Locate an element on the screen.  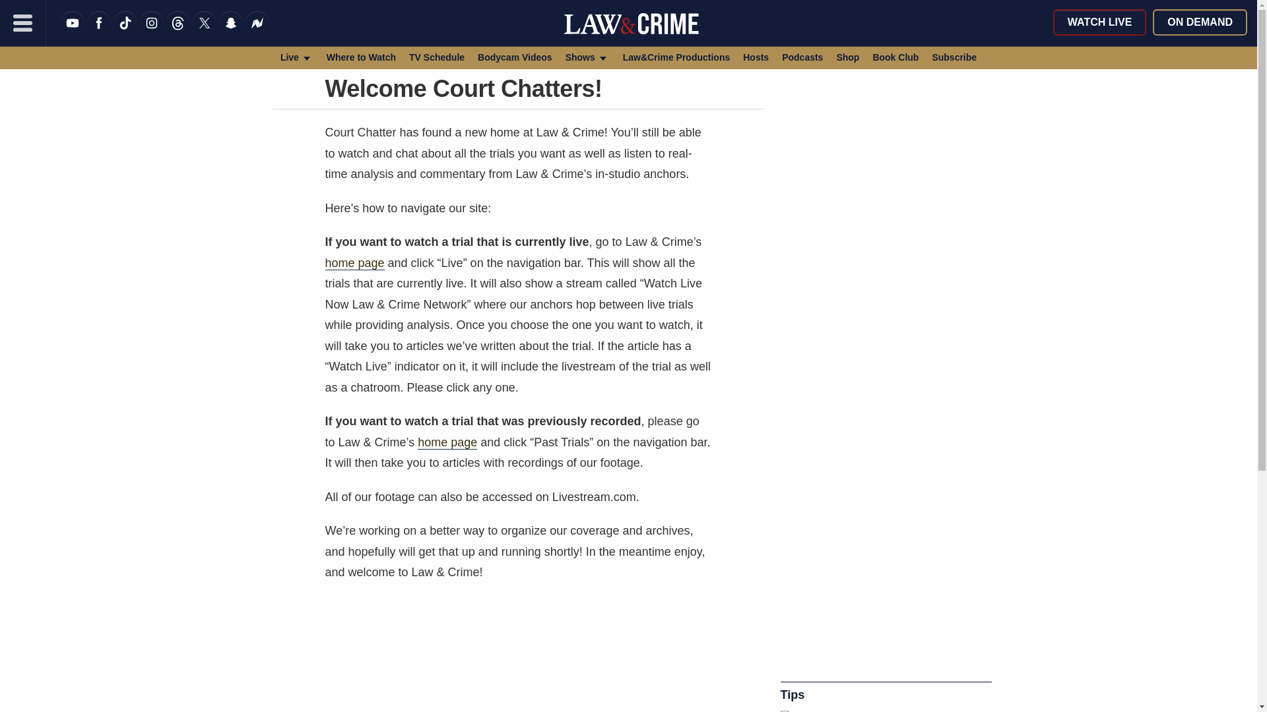
YouTube is located at coordinates (73, 31).